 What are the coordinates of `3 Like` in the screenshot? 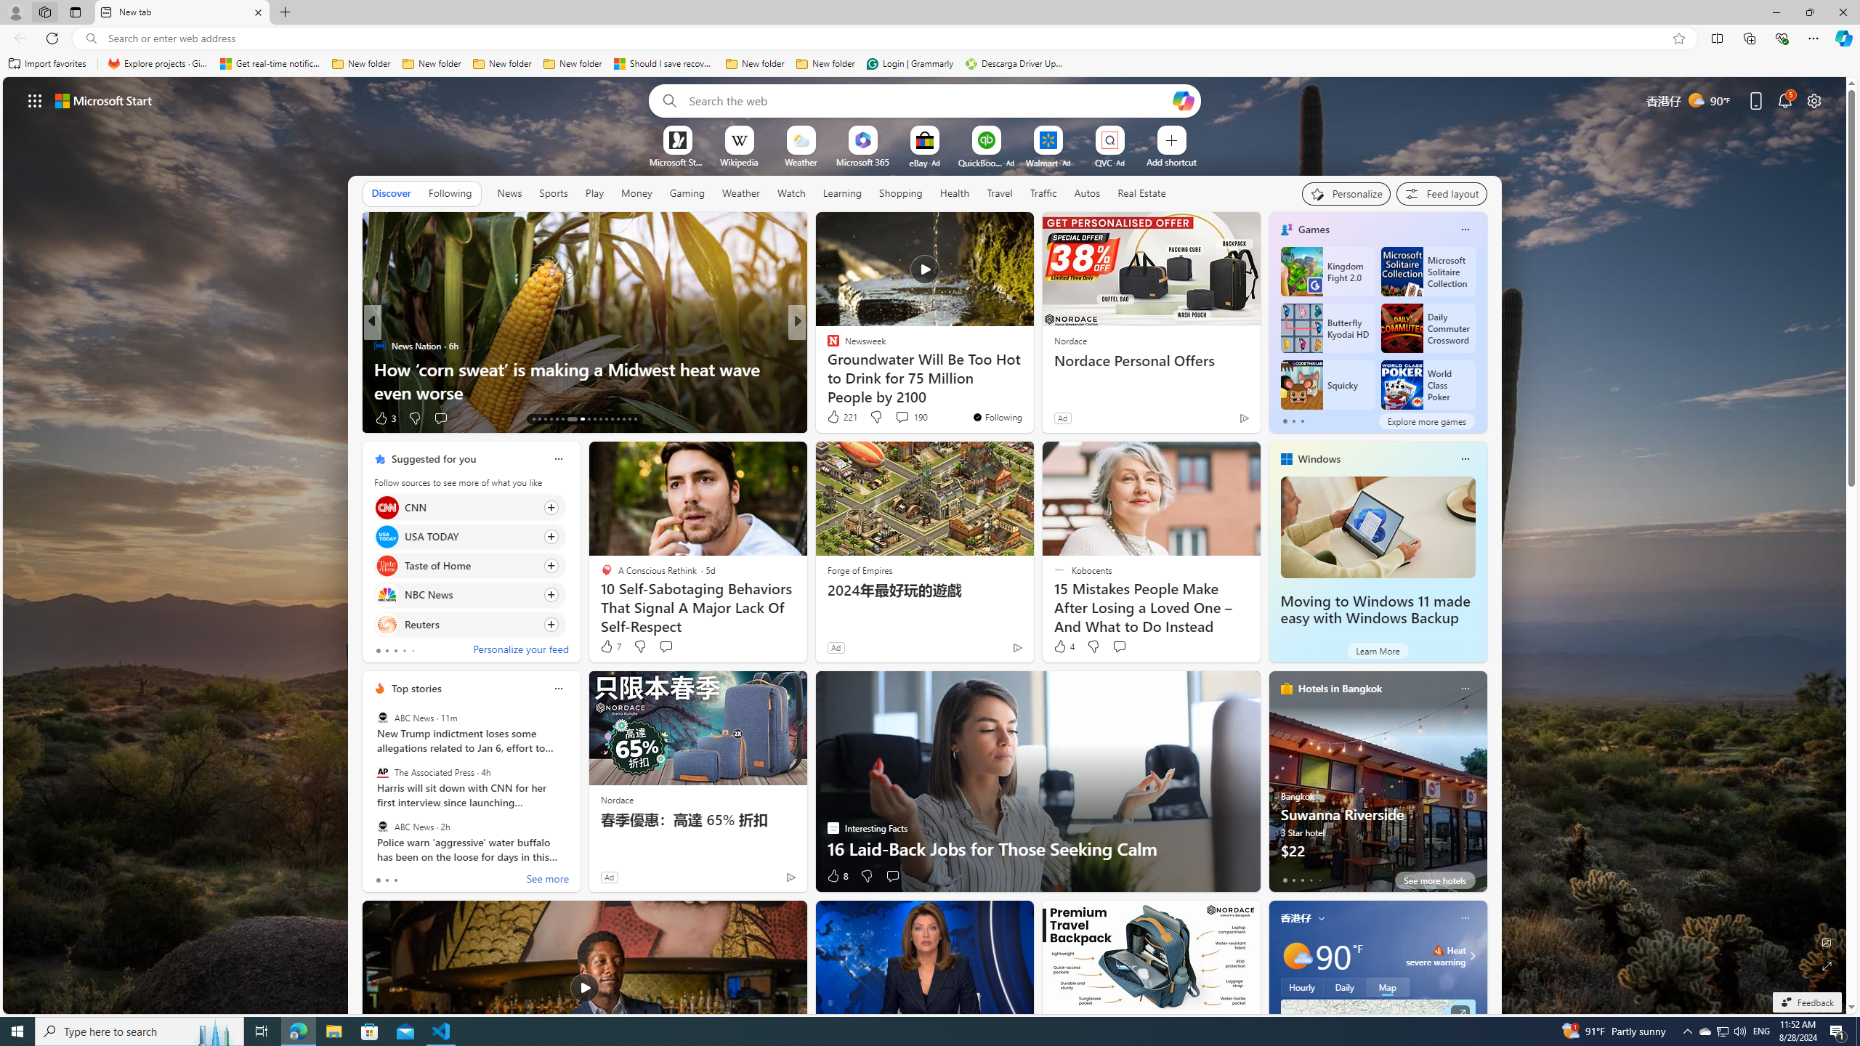 It's located at (384, 418).